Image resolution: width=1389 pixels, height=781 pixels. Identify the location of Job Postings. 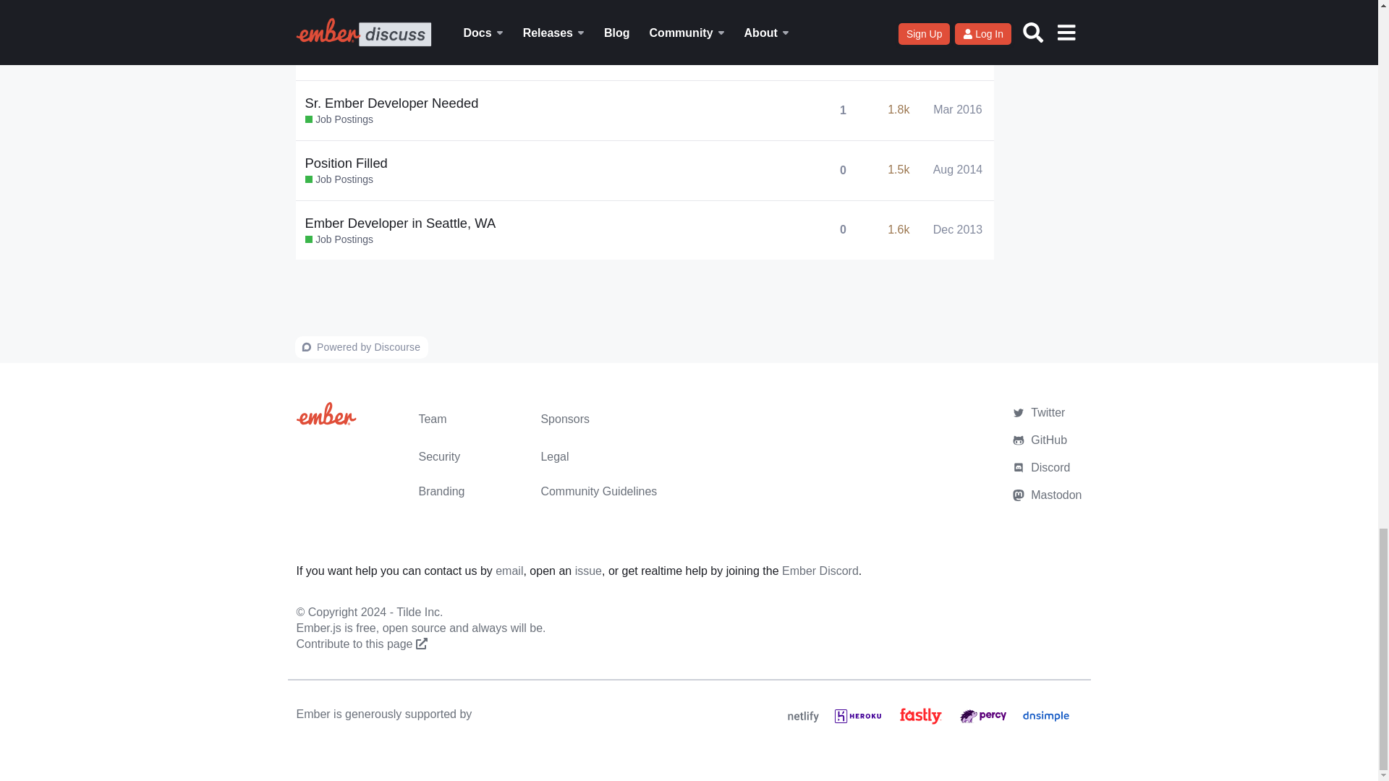
(339, 3).